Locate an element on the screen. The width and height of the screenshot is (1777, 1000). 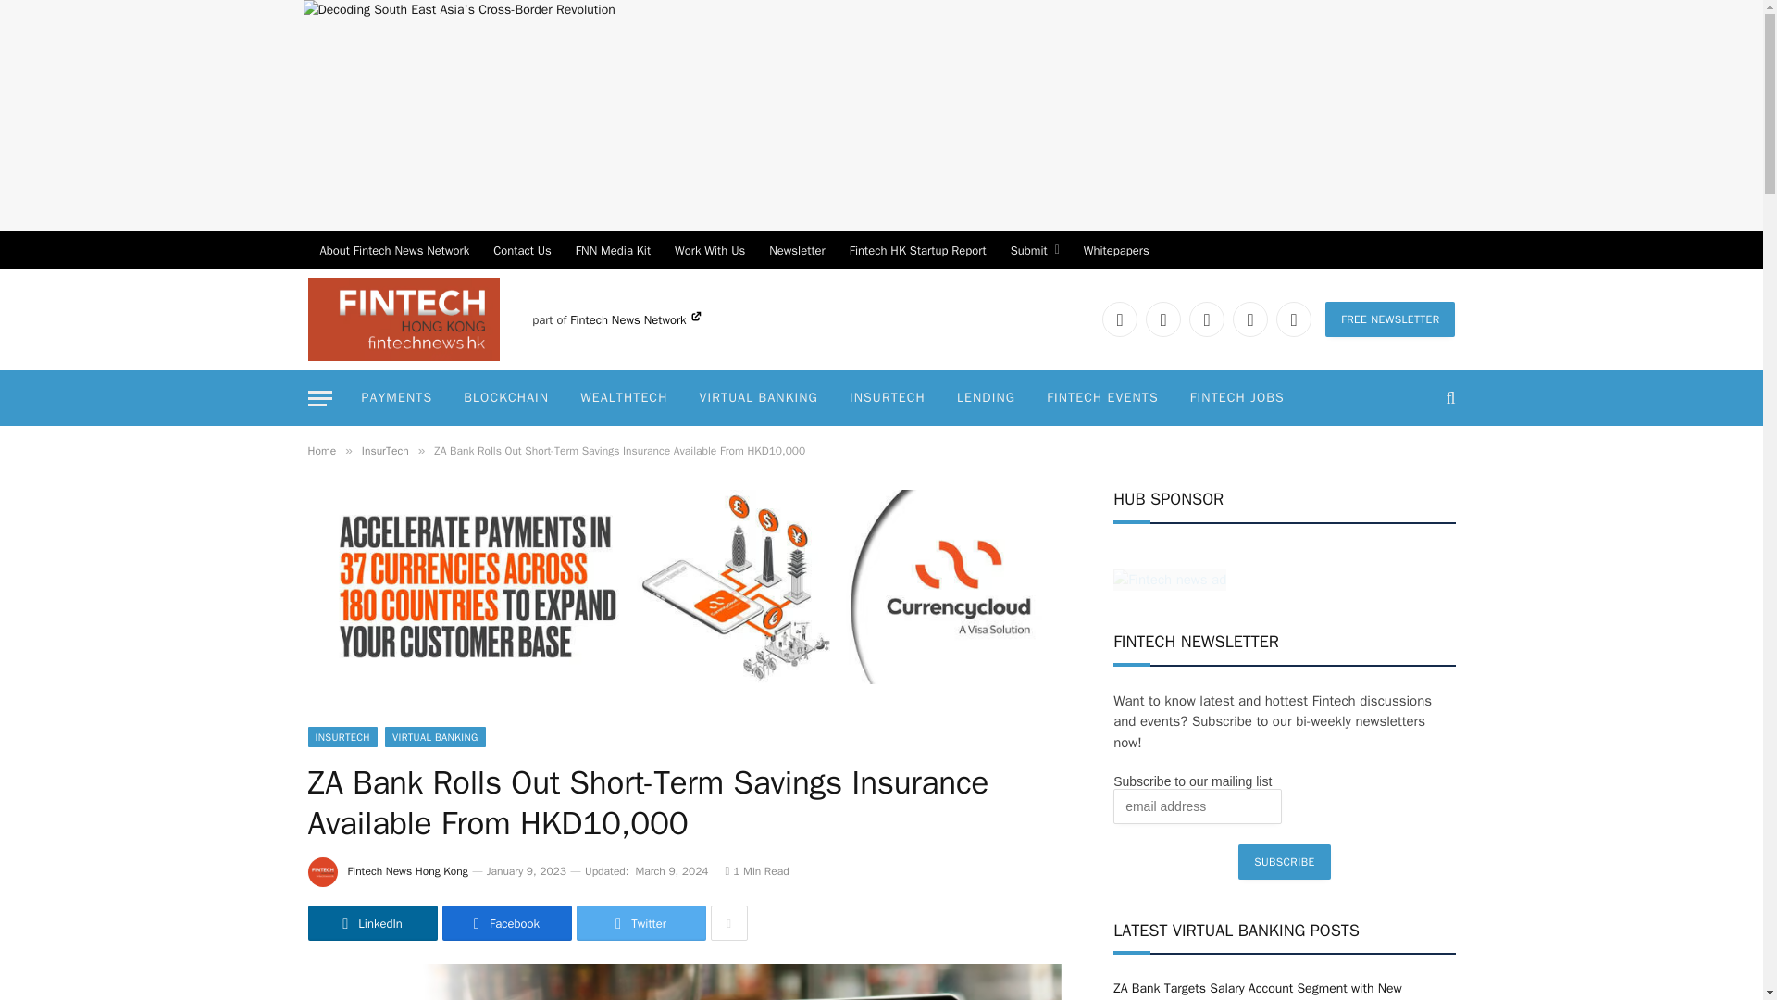
FNN Media Kit is located at coordinates (613, 250).